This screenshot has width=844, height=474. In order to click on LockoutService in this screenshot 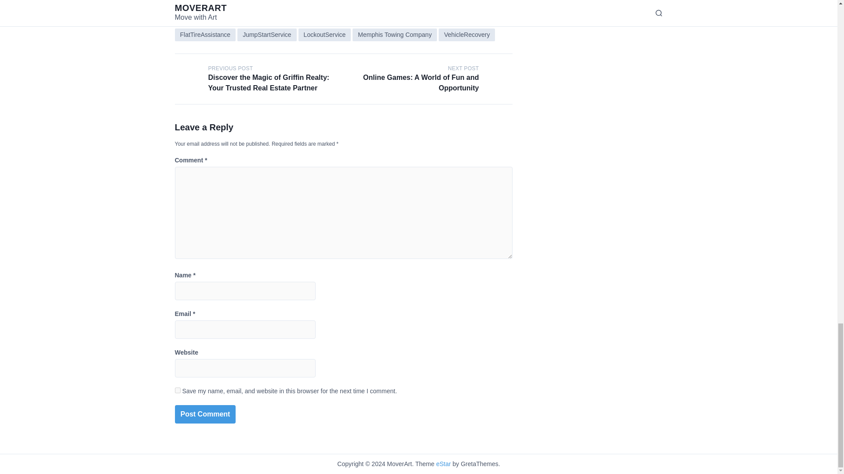, I will do `click(324, 34)`.